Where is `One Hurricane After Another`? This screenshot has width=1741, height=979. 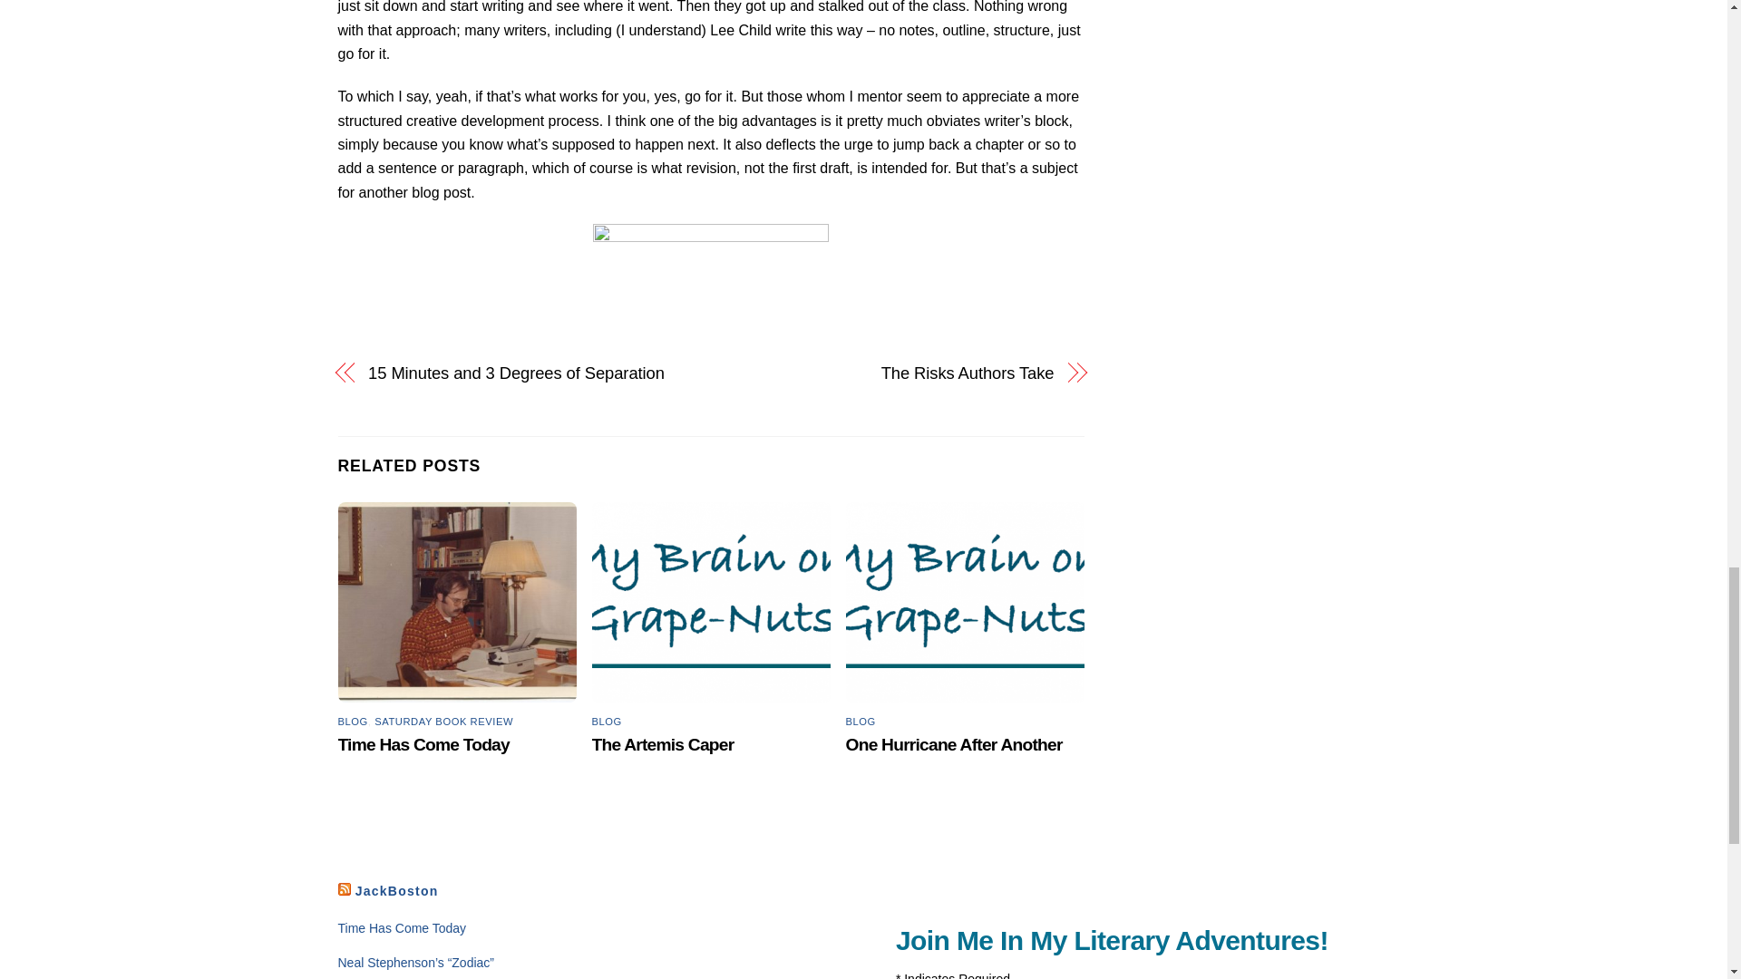
One Hurricane After Another is located at coordinates (954, 744).